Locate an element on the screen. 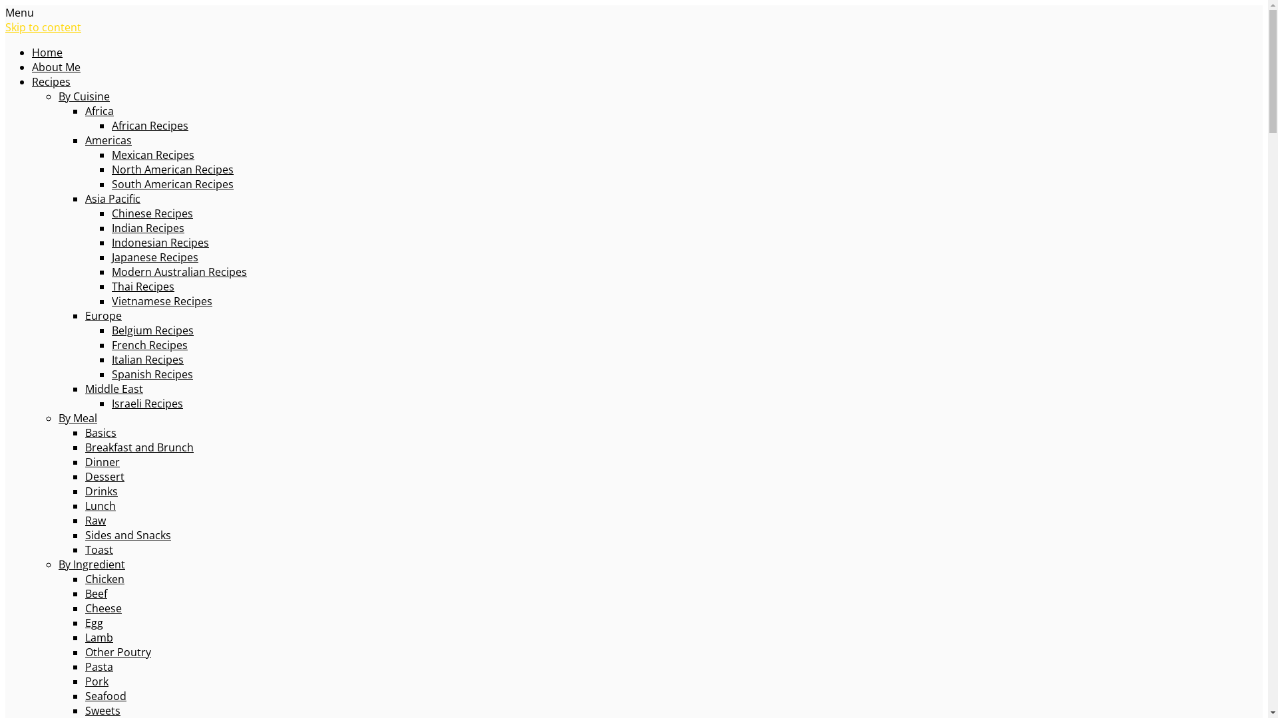  By Meal is located at coordinates (78, 418).